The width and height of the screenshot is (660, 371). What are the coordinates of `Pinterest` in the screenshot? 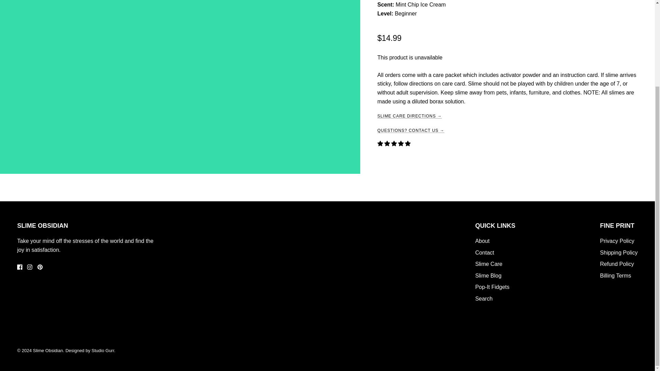 It's located at (40, 267).